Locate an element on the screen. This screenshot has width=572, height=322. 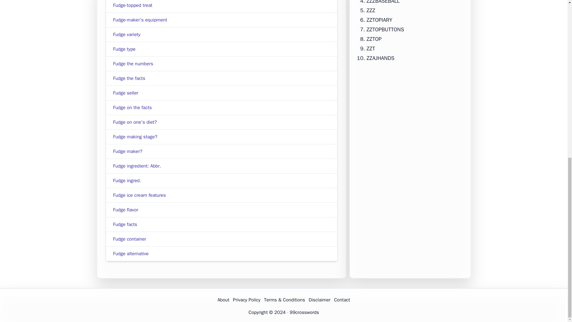
Fudge-topped treat is located at coordinates (133, 5).